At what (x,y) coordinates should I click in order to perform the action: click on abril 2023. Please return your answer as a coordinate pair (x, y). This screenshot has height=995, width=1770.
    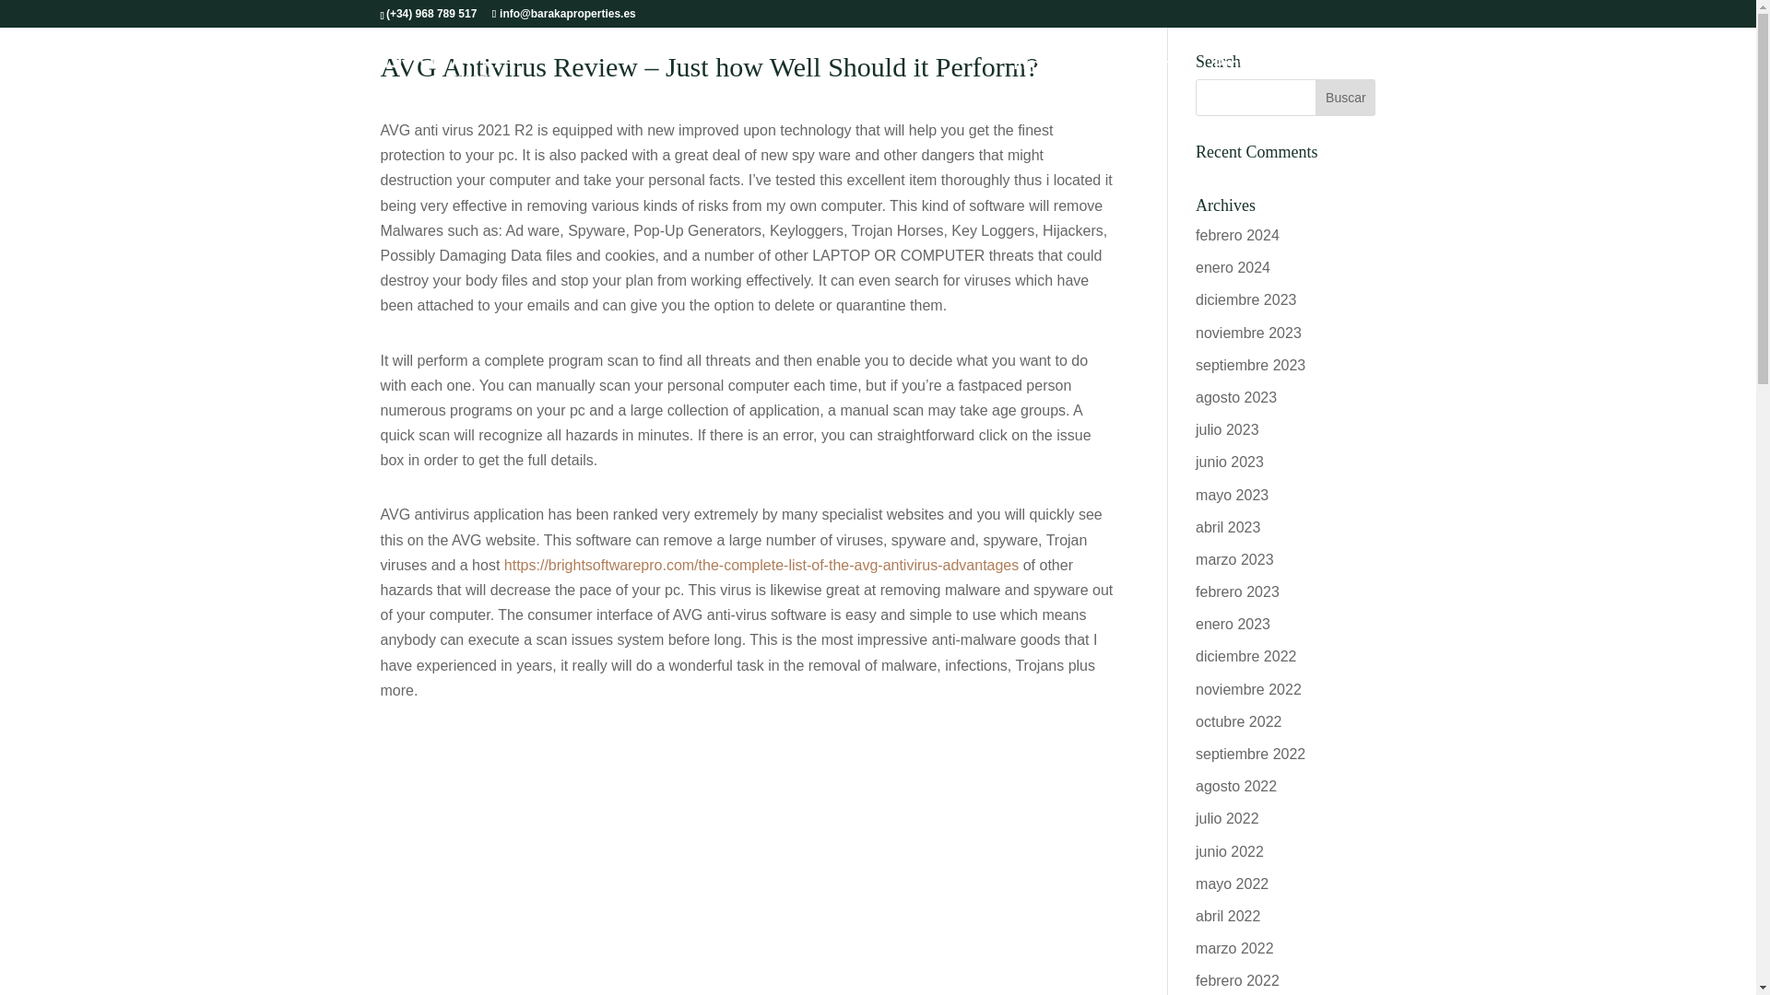
    Looking at the image, I should click on (1228, 527).